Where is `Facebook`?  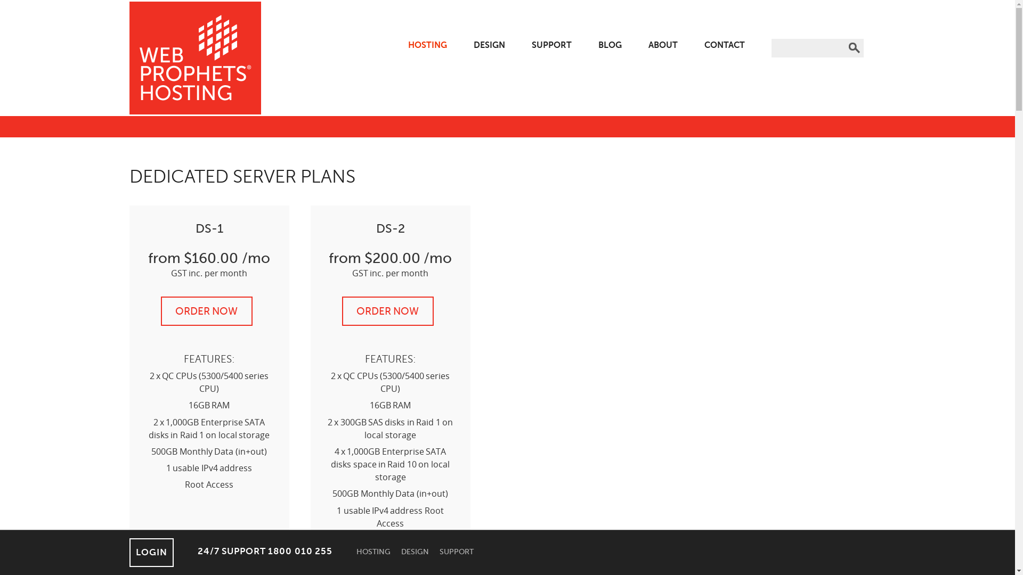 Facebook is located at coordinates (817, 553).